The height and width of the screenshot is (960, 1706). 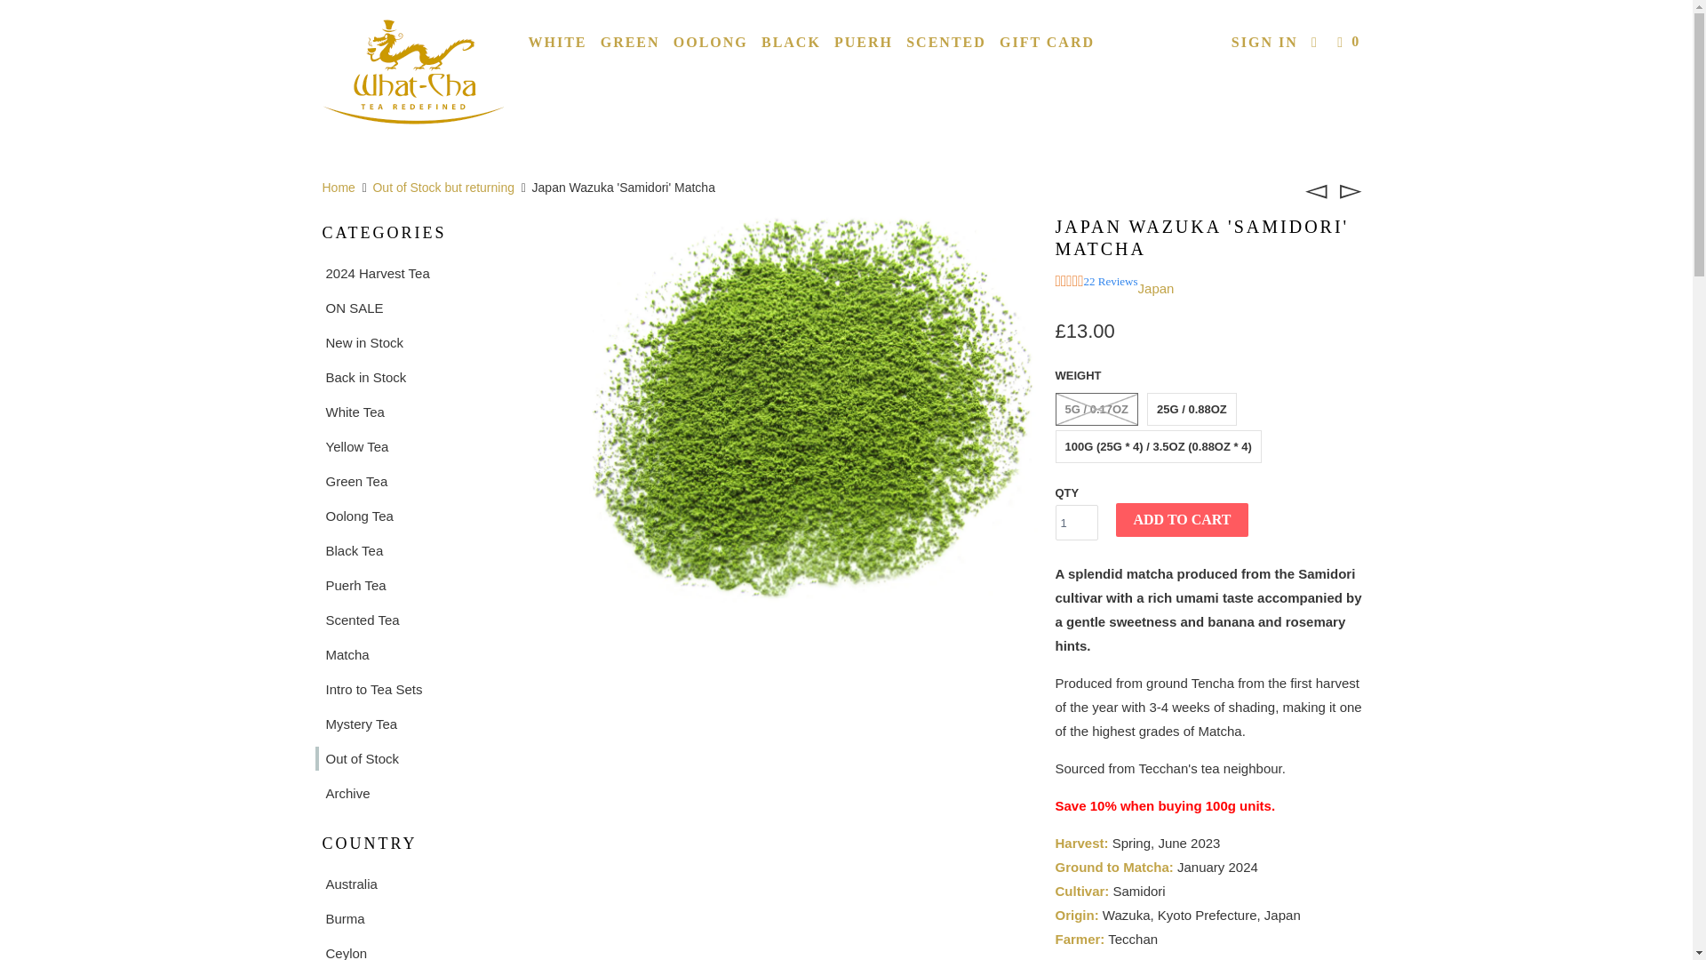 What do you see at coordinates (442, 188) in the screenshot?
I see `Out of Stock but returning` at bounding box center [442, 188].